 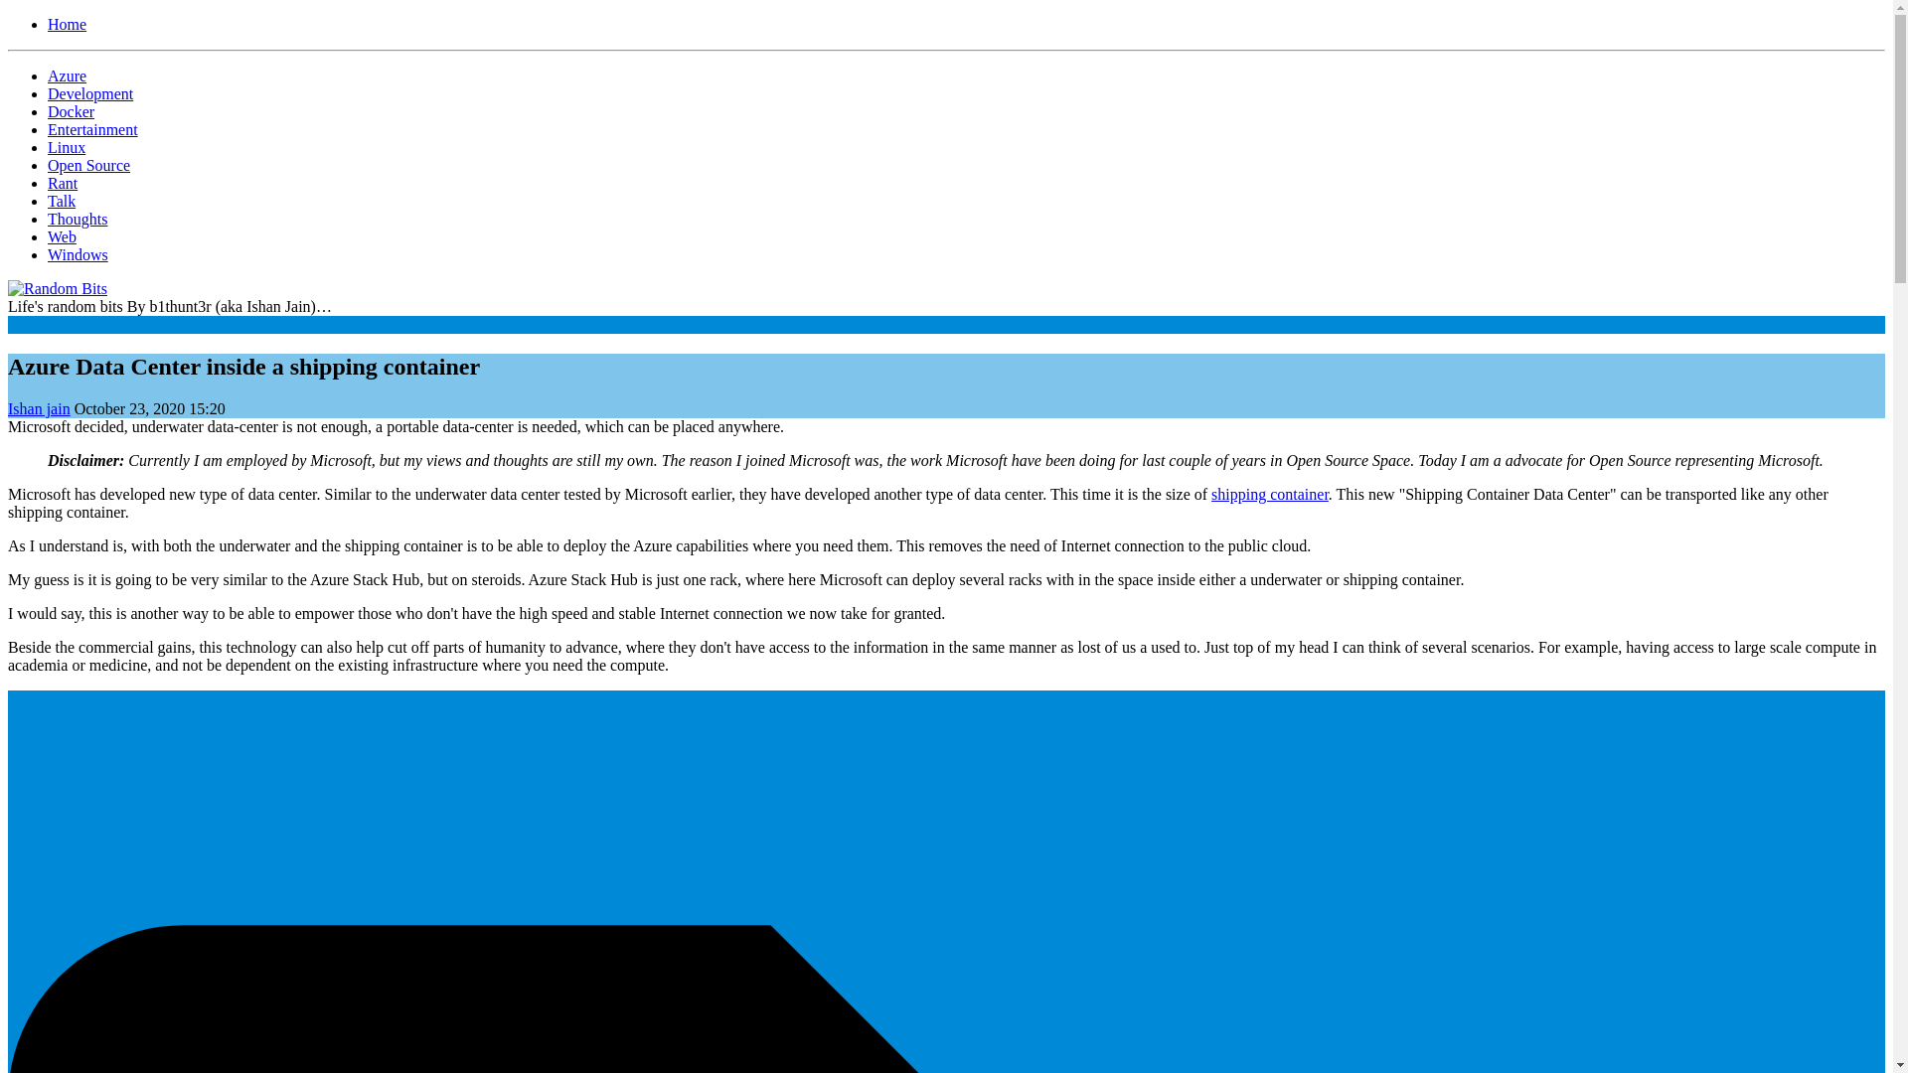 What do you see at coordinates (67, 76) in the screenshot?
I see `Azure` at bounding box center [67, 76].